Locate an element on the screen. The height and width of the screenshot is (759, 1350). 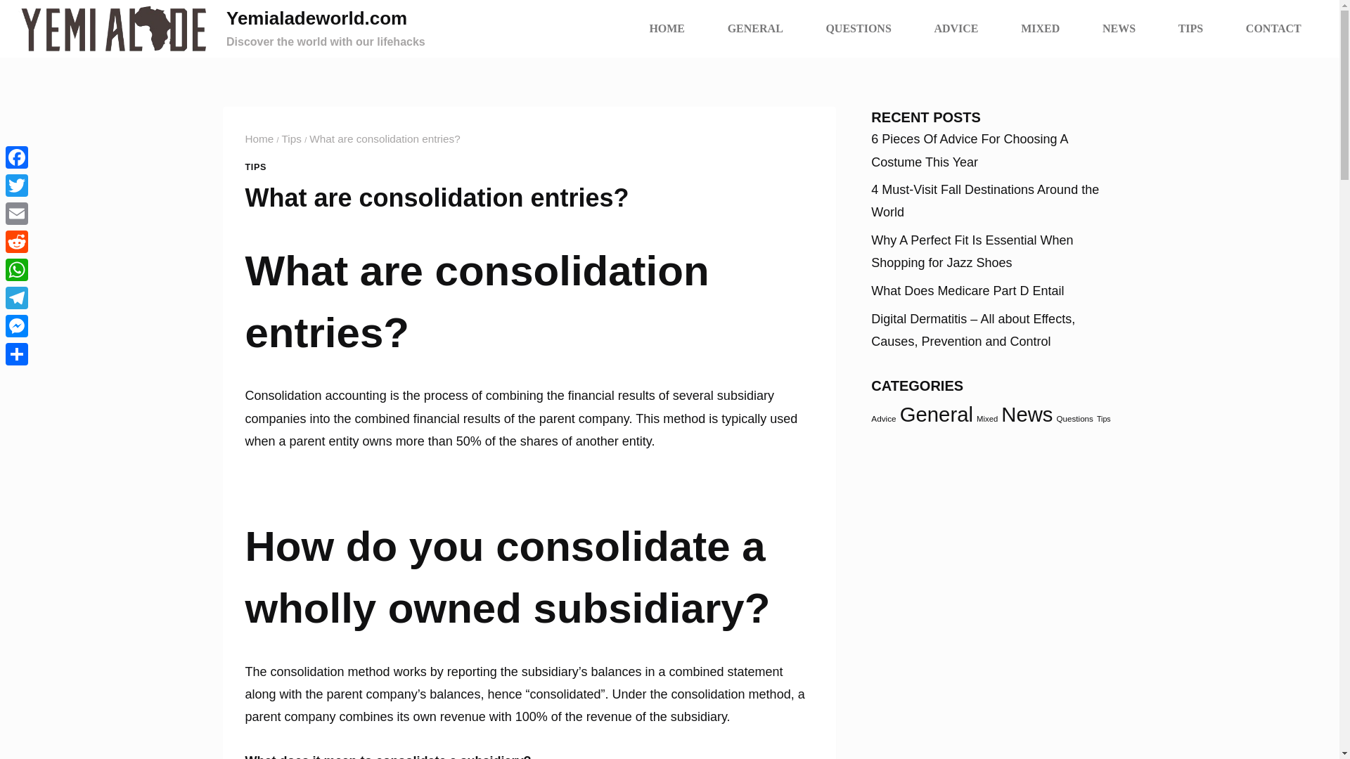
Tips is located at coordinates (1104, 418).